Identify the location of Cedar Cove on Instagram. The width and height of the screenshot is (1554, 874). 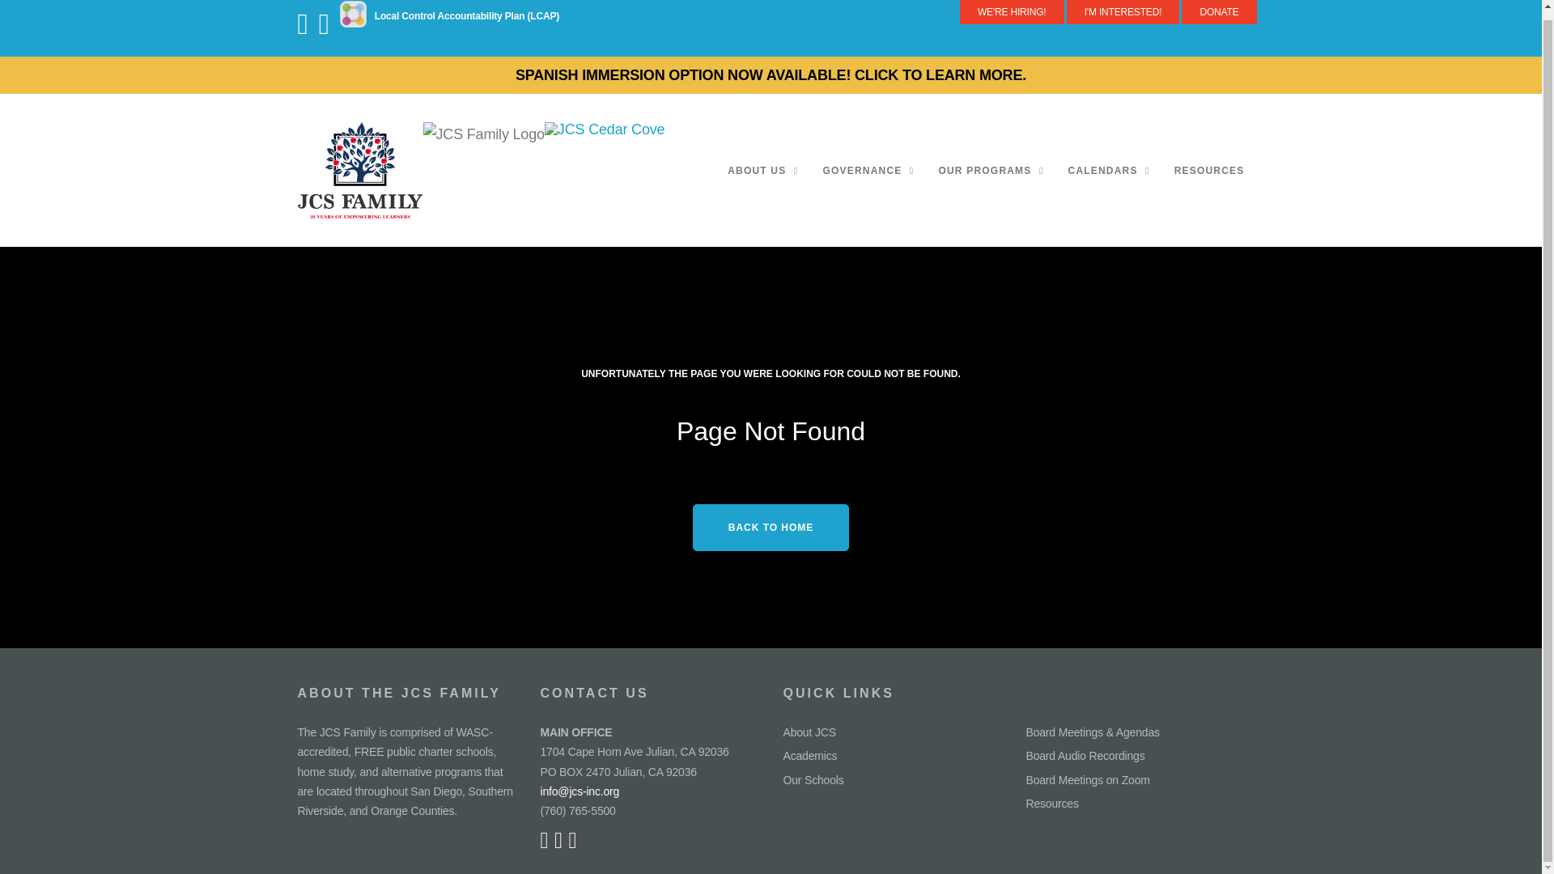
(327, 31).